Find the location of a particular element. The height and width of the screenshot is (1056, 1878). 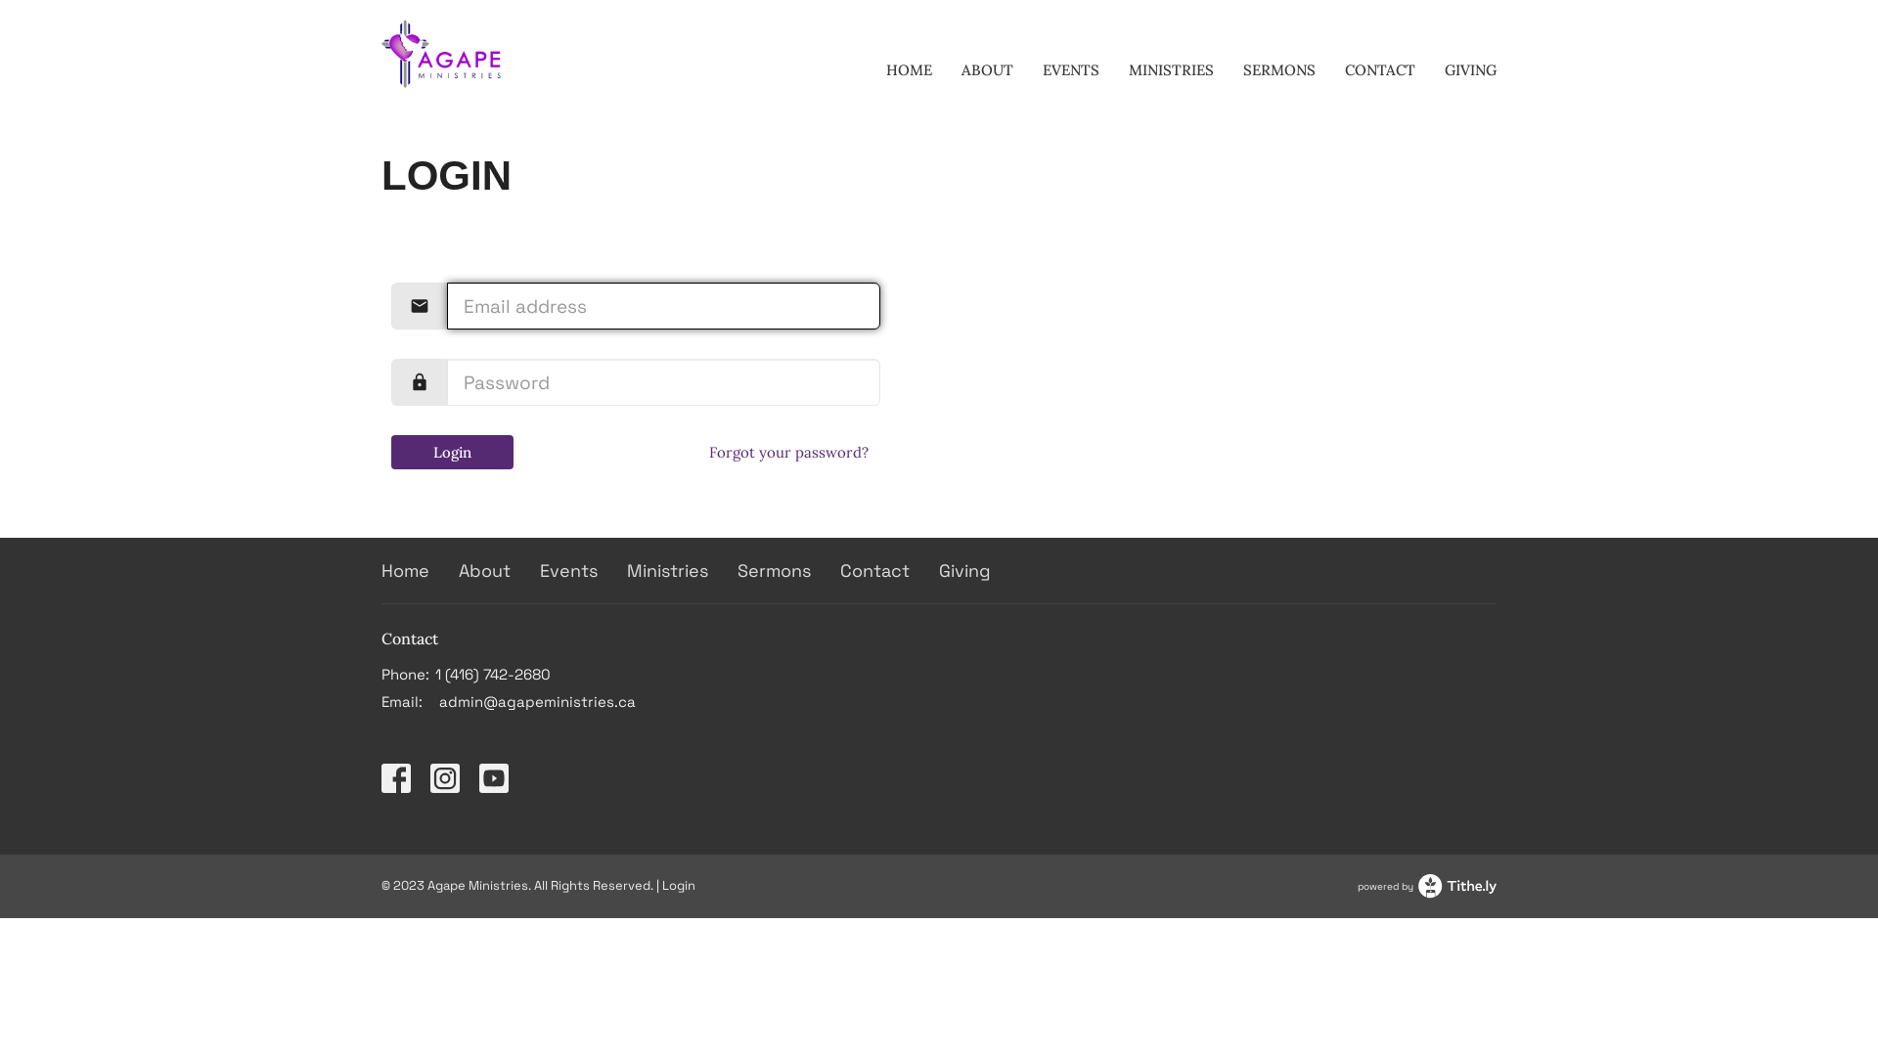

Ministries is located at coordinates (667, 571).